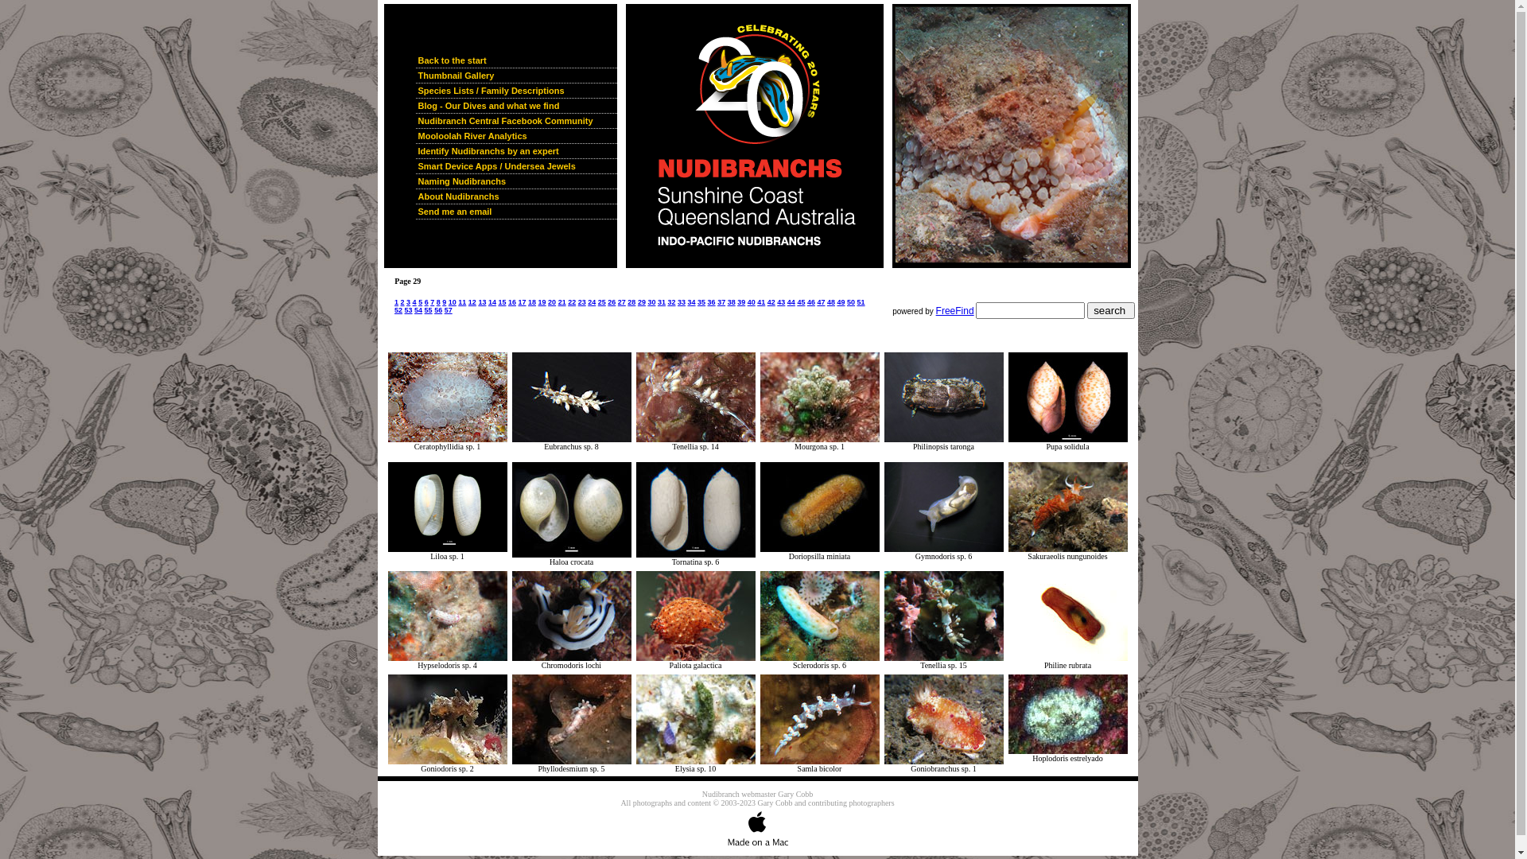 The height and width of the screenshot is (859, 1527). I want to click on 7, so click(773, 135).